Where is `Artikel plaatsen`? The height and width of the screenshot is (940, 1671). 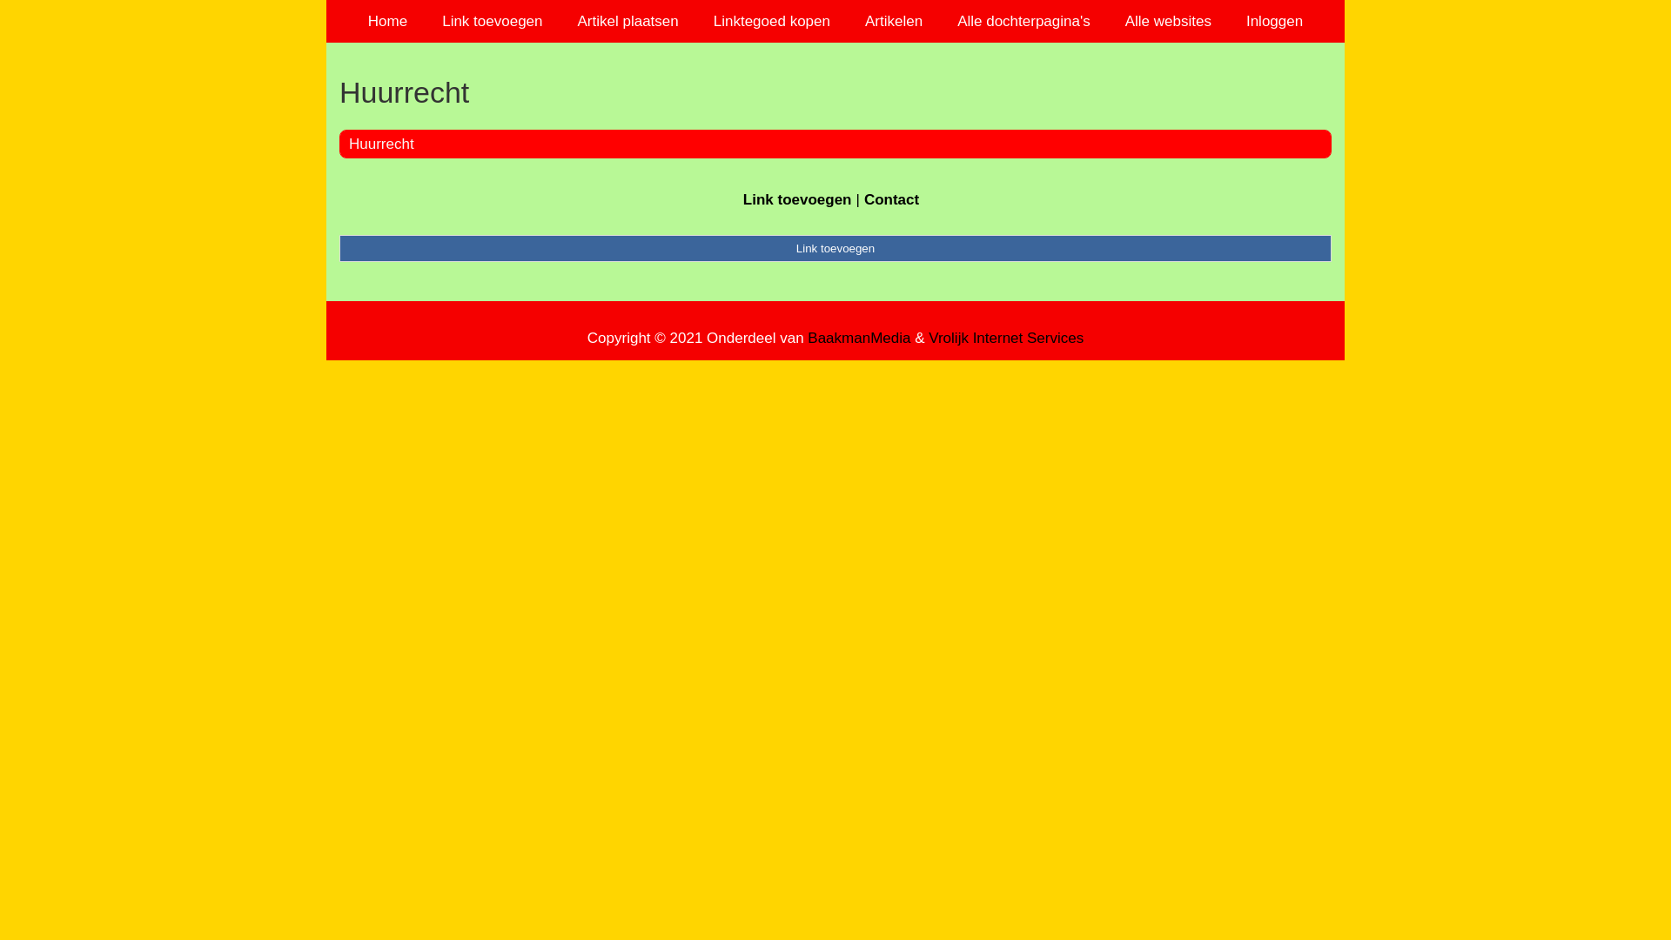
Artikel plaatsen is located at coordinates (628, 21).